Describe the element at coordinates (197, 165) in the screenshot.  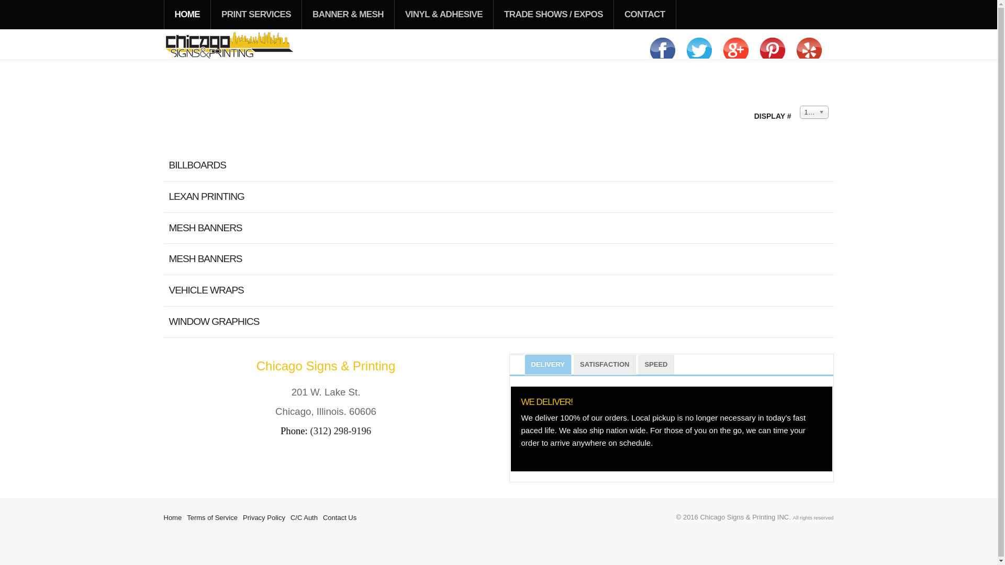
I see `BILLBOARDS` at that location.